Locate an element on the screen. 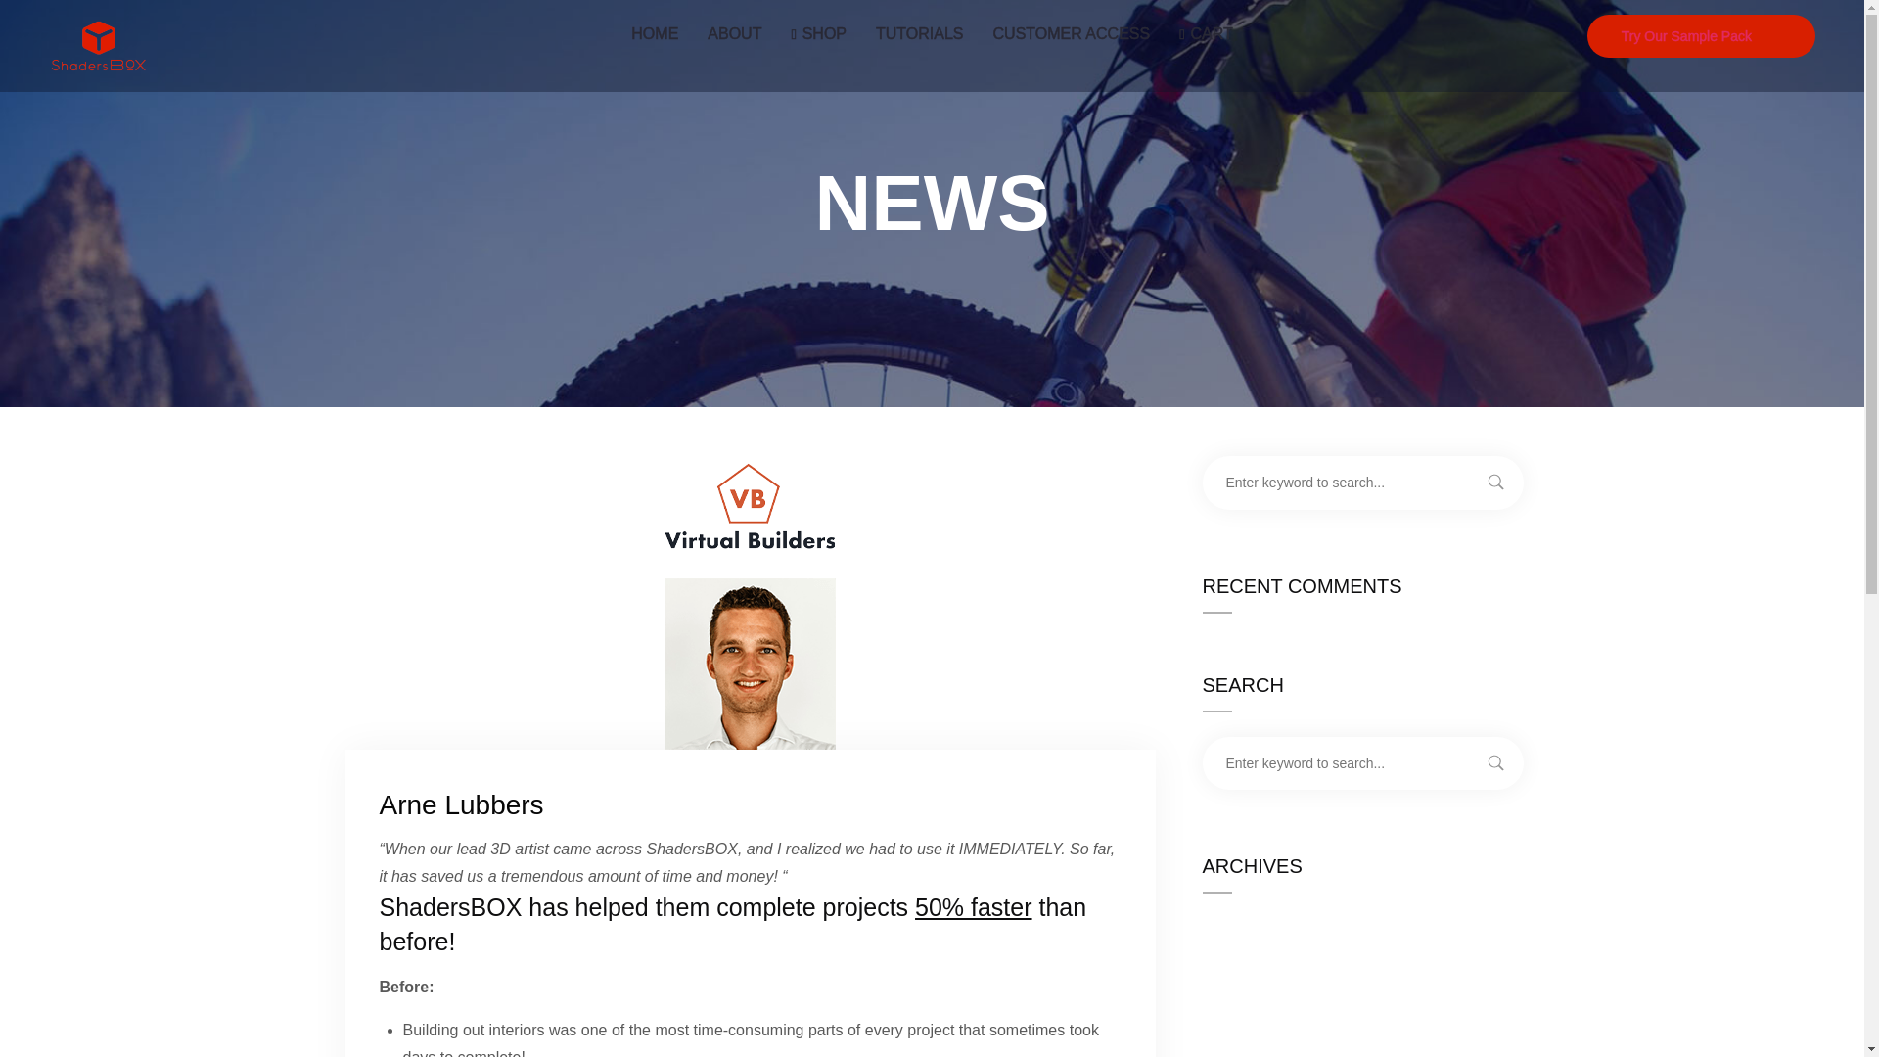 This screenshot has width=1879, height=1057. HOME is located at coordinates (654, 34).